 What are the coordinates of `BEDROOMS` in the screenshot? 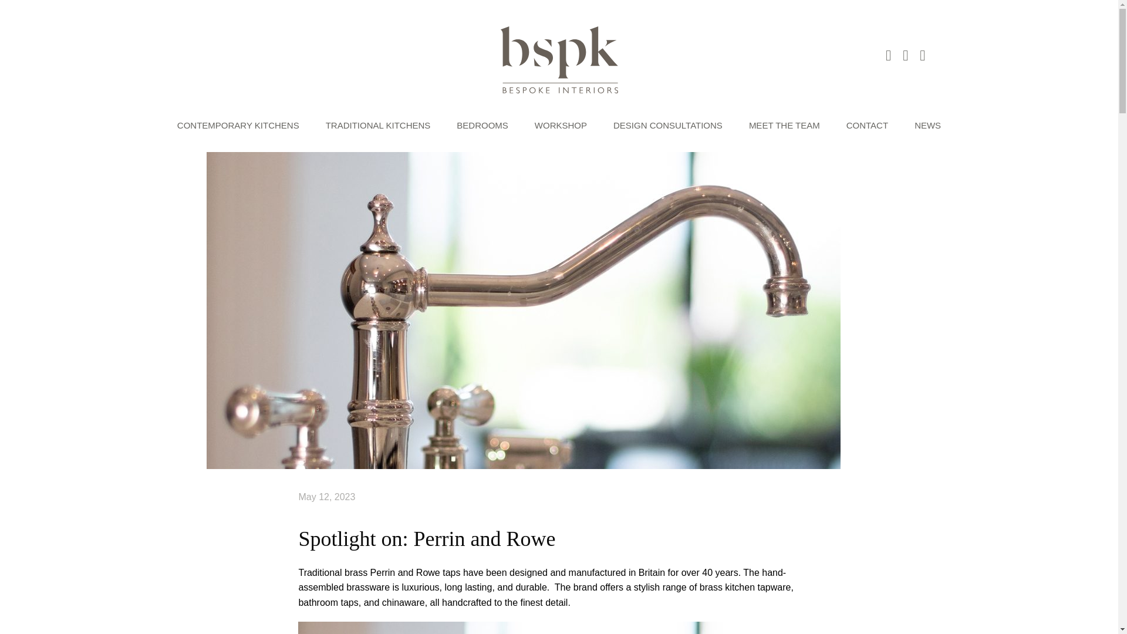 It's located at (482, 126).